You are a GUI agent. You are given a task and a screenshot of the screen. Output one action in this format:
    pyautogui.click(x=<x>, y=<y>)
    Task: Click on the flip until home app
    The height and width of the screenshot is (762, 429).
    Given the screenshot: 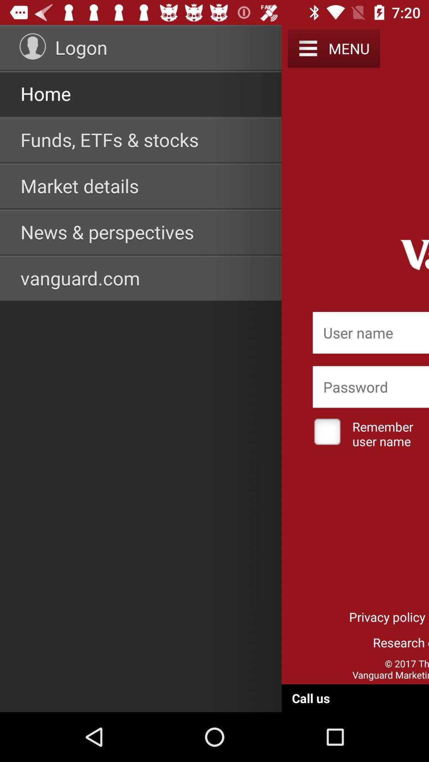 What is the action you would take?
    pyautogui.click(x=45, y=94)
    